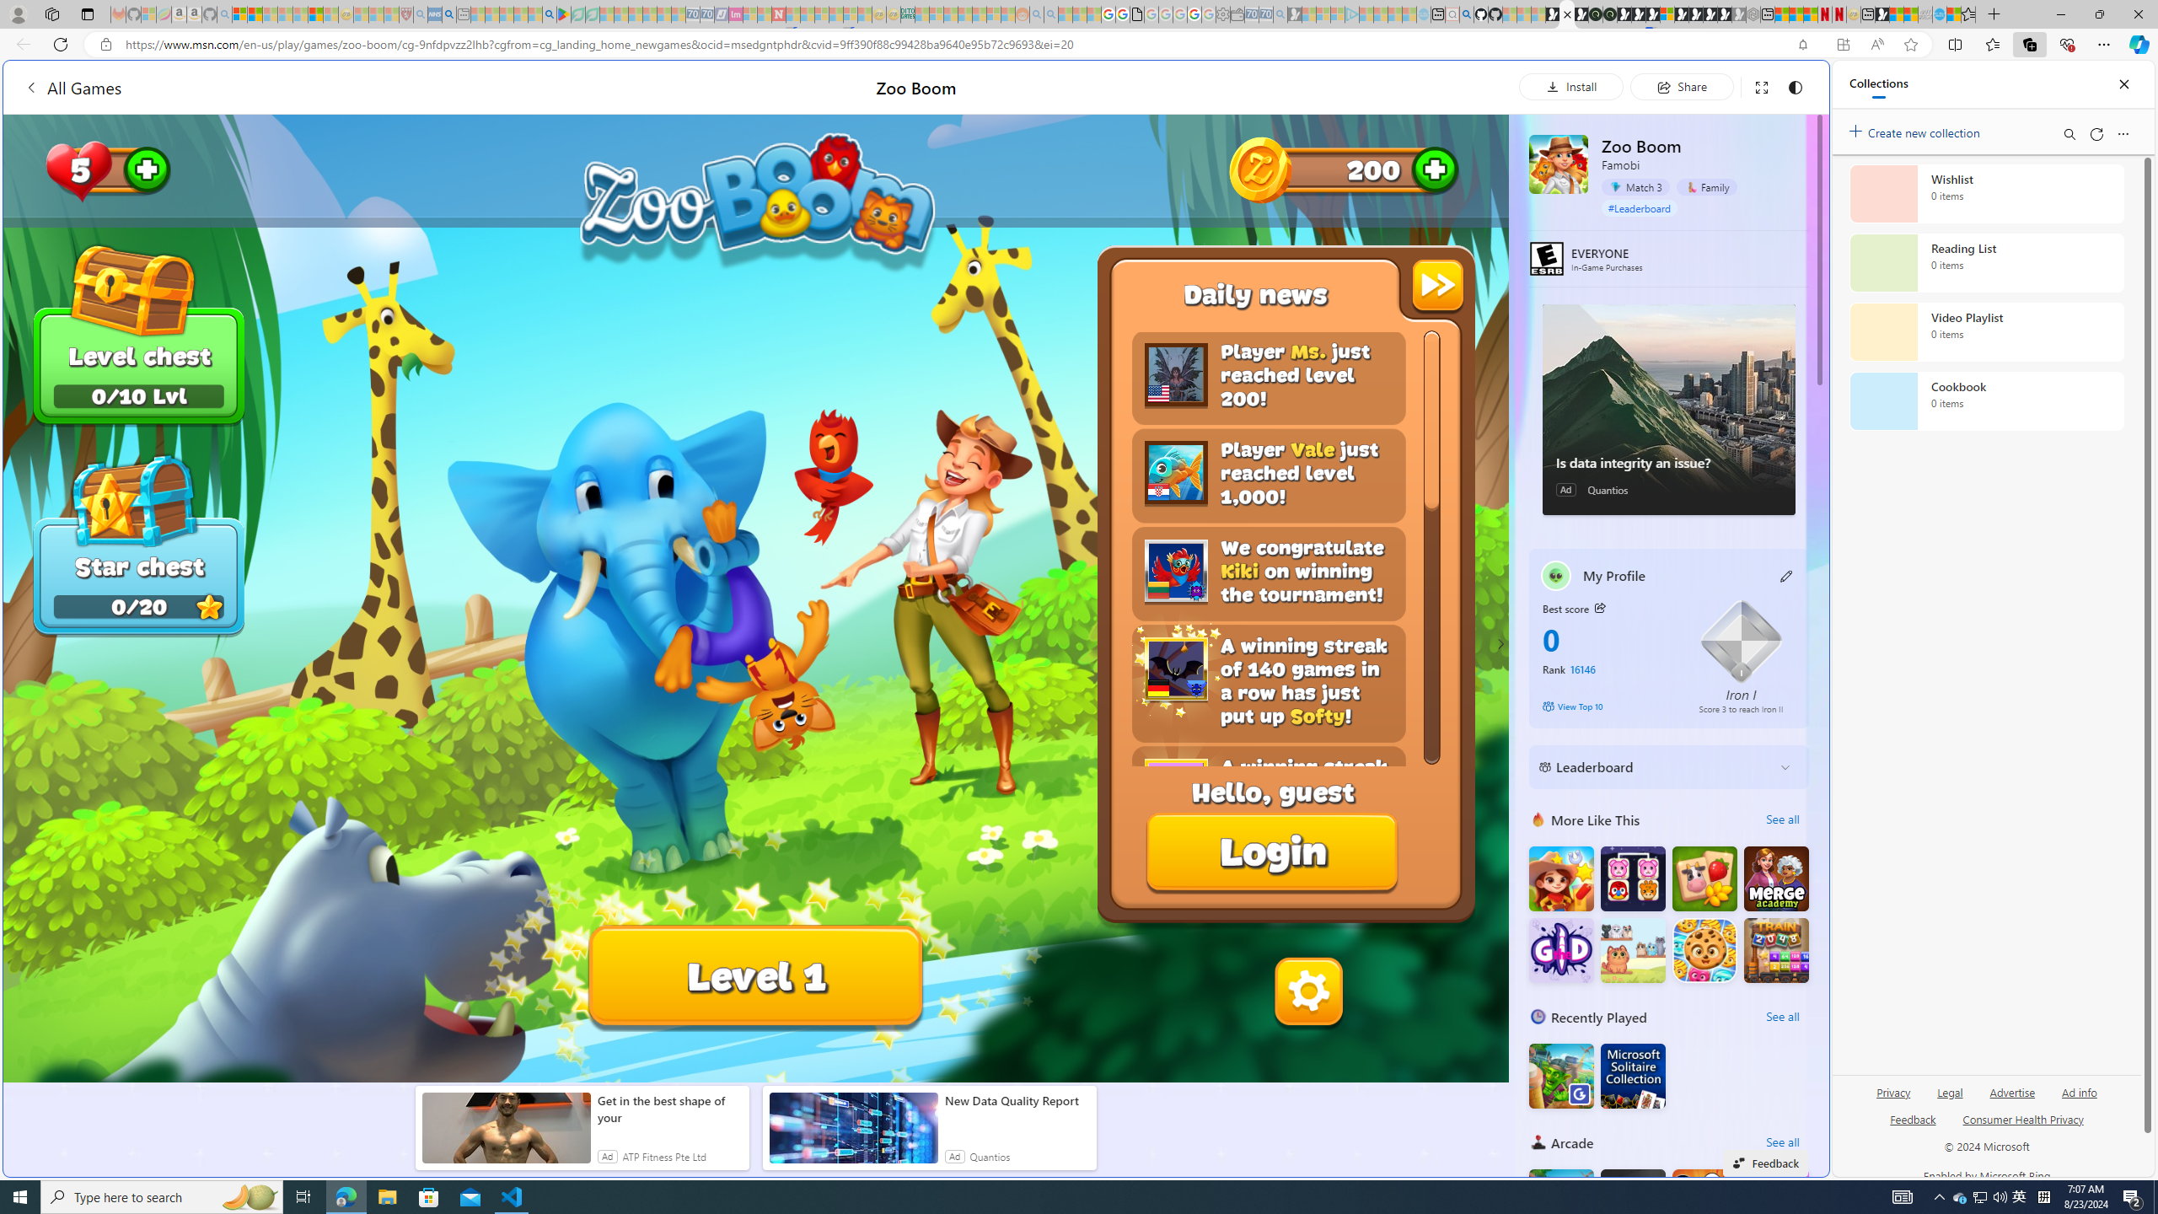 The image size is (2158, 1214). Describe the element at coordinates (1986, 332) in the screenshot. I see `Video Playlist collection, 0 items` at that location.